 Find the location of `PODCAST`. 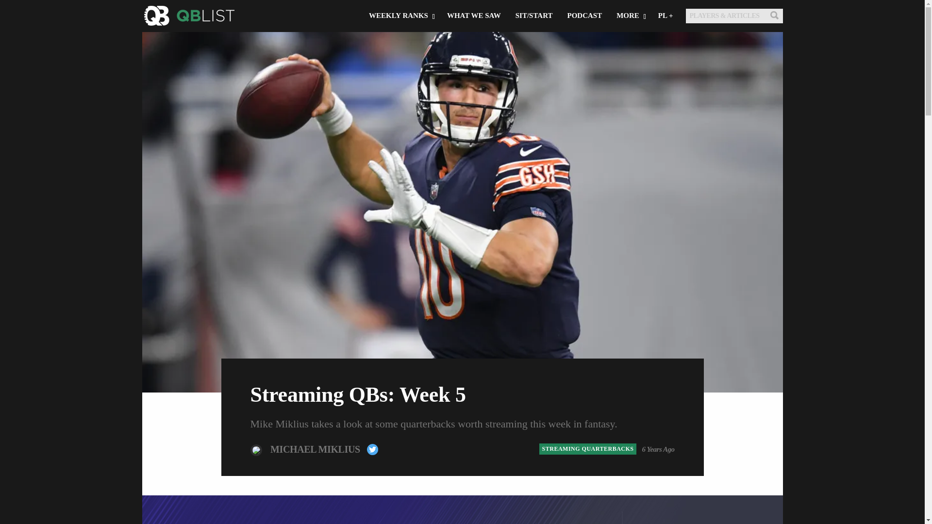

PODCAST is located at coordinates (584, 16).